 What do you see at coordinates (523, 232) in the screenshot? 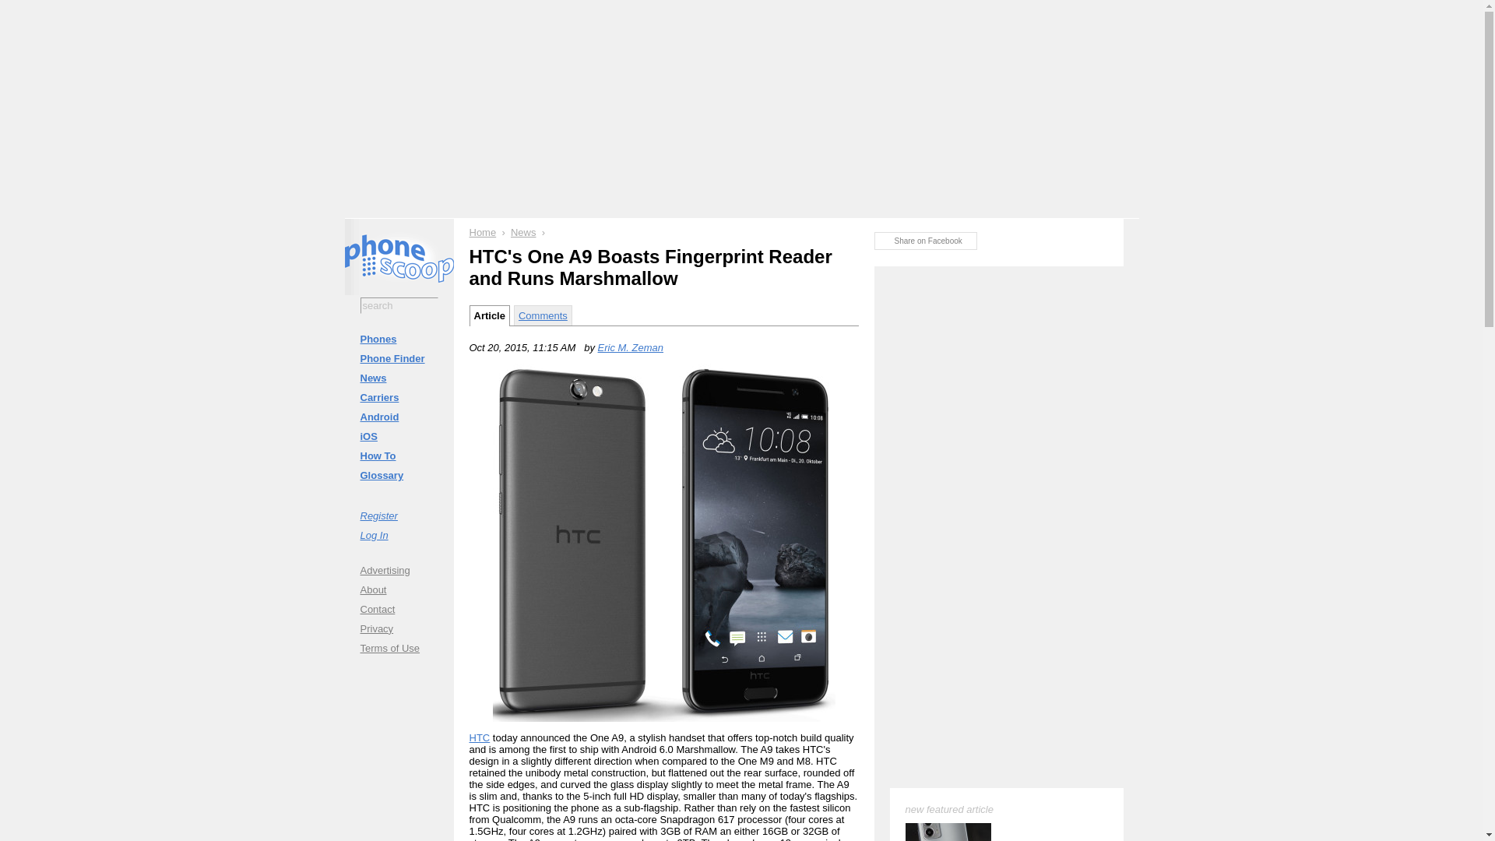
I see `News` at bounding box center [523, 232].